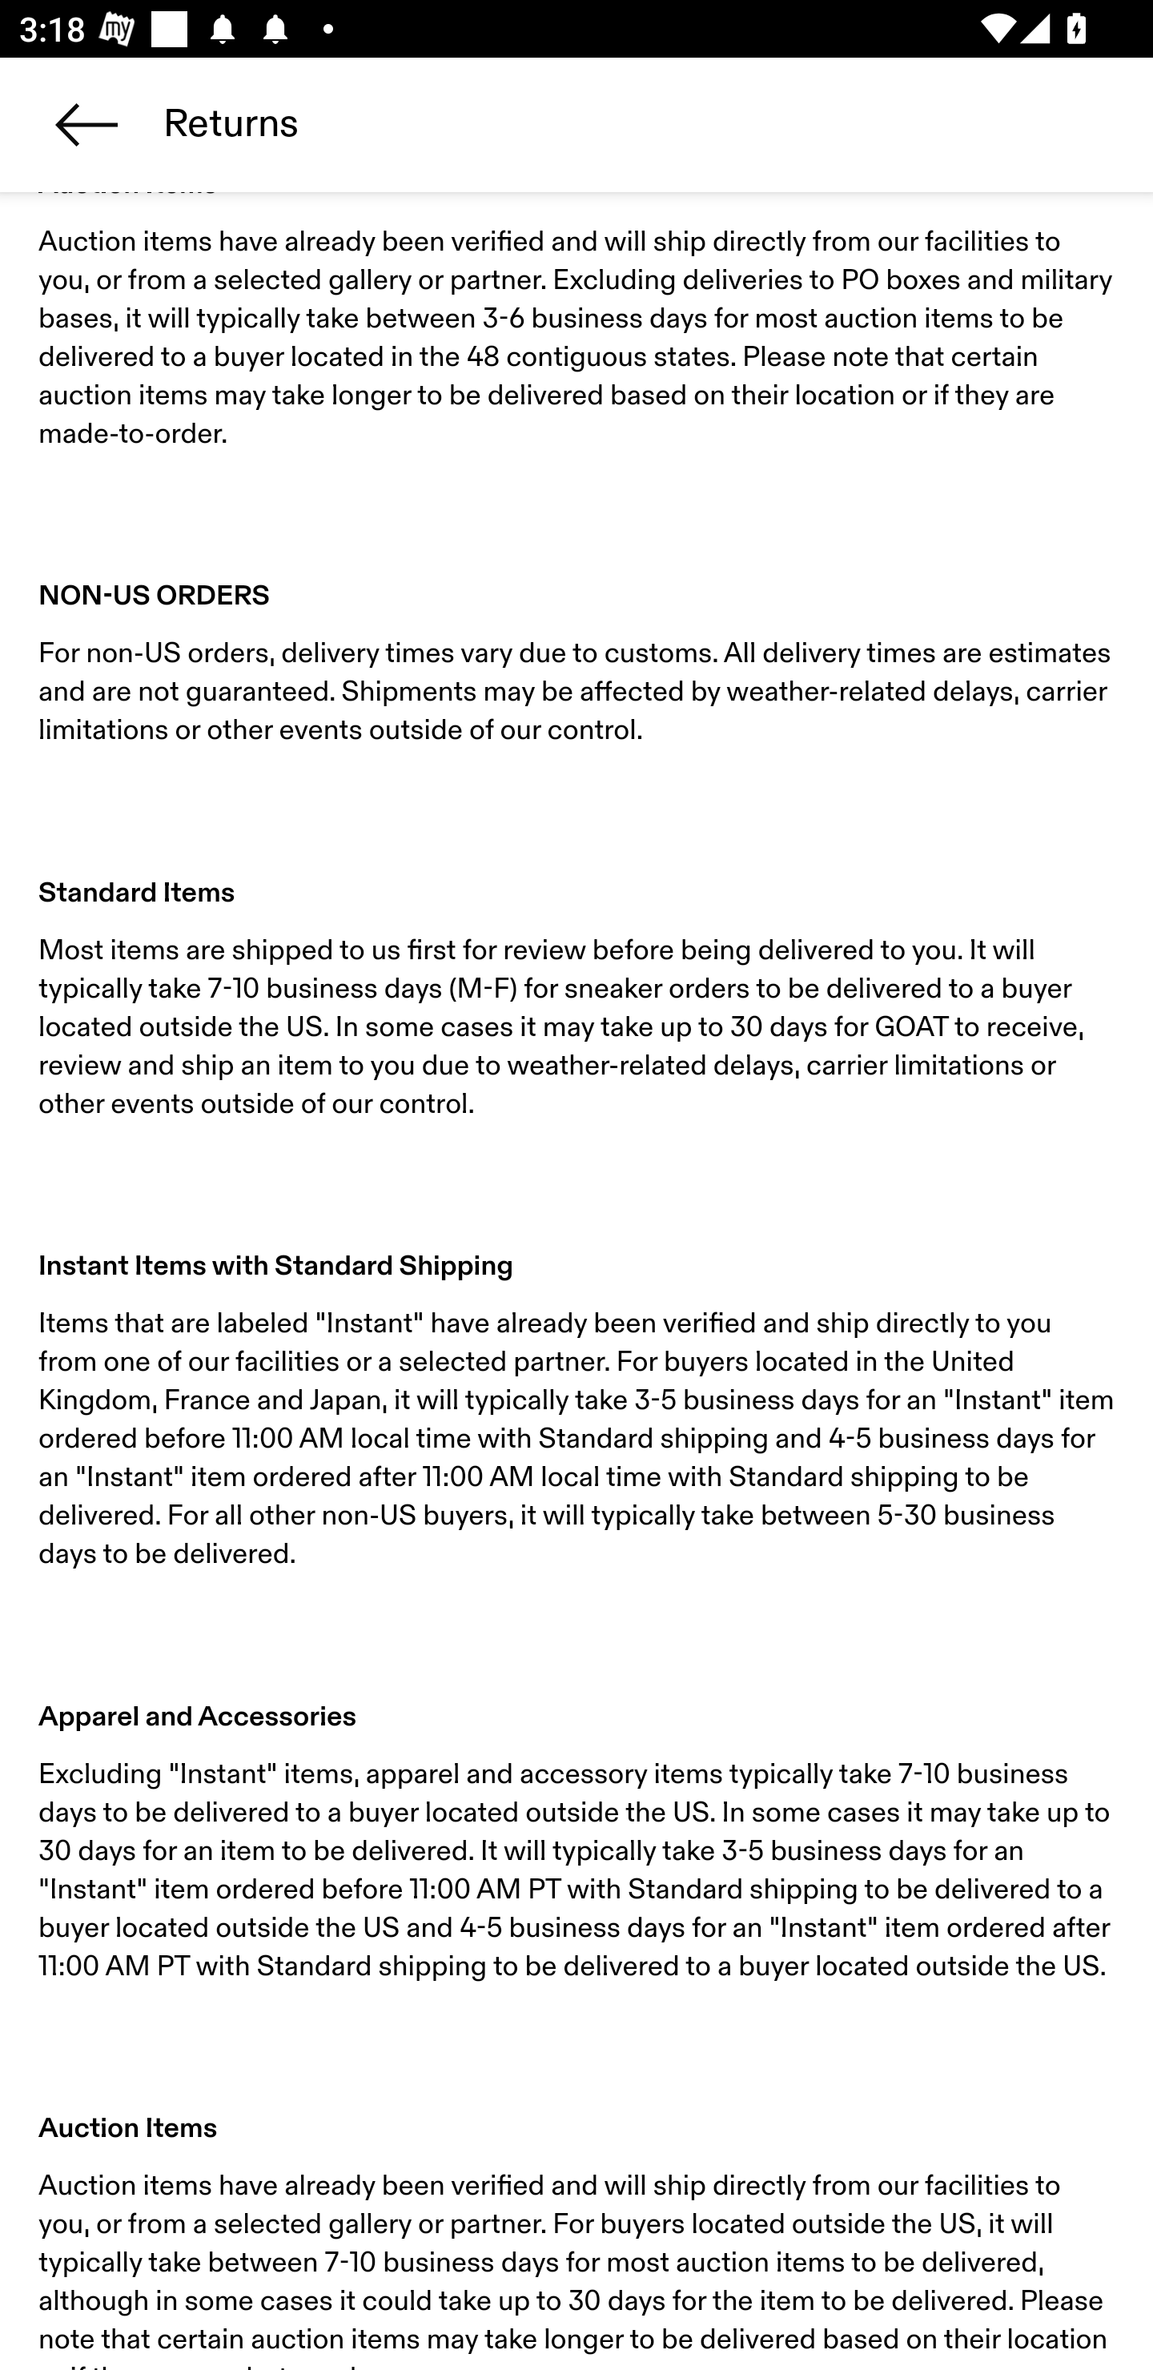 The width and height of the screenshot is (1153, 2370). What do you see at coordinates (86, 124) in the screenshot?
I see `Navigate up` at bounding box center [86, 124].